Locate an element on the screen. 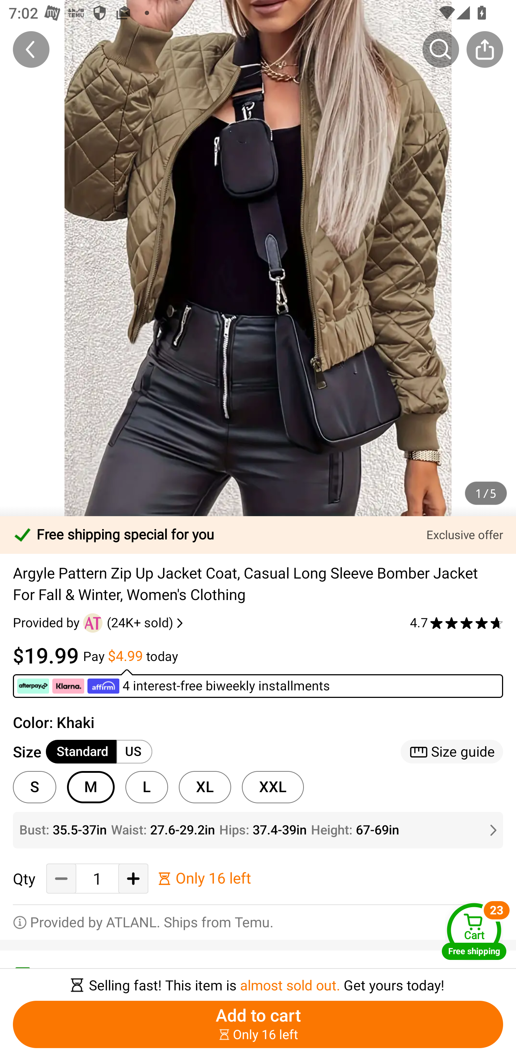 Image resolution: width=516 pixels, height=1061 pixels. S is located at coordinates (34, 787).